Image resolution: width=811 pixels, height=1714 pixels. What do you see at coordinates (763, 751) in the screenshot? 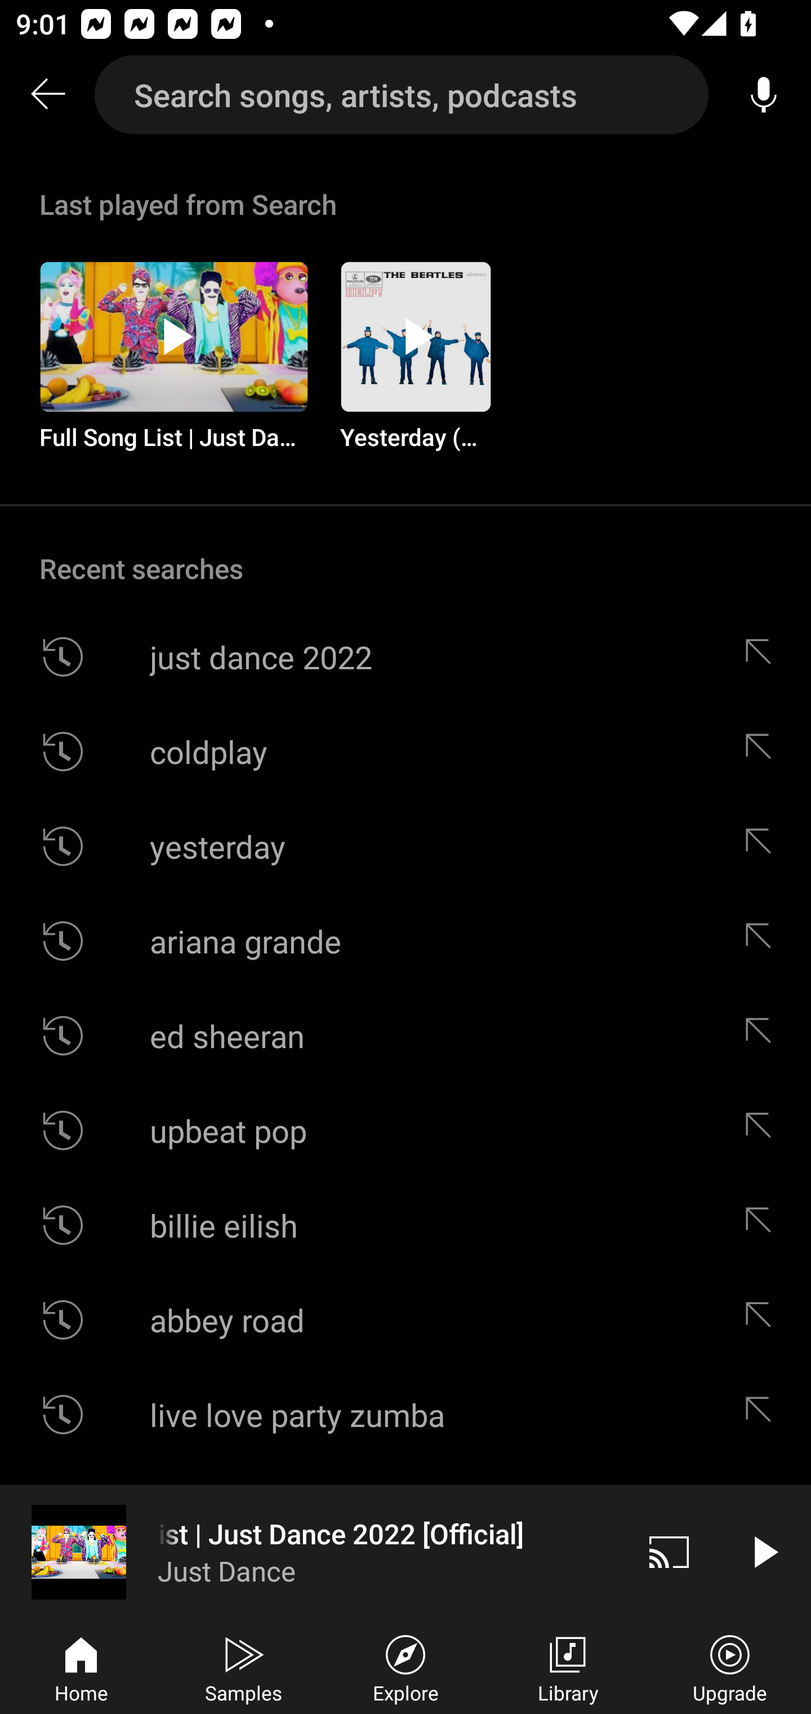
I see `Edit suggestion coldplay` at bounding box center [763, 751].